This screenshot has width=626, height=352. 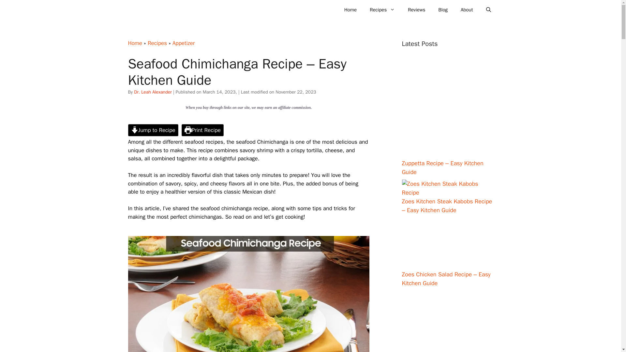 I want to click on About, so click(x=467, y=10).